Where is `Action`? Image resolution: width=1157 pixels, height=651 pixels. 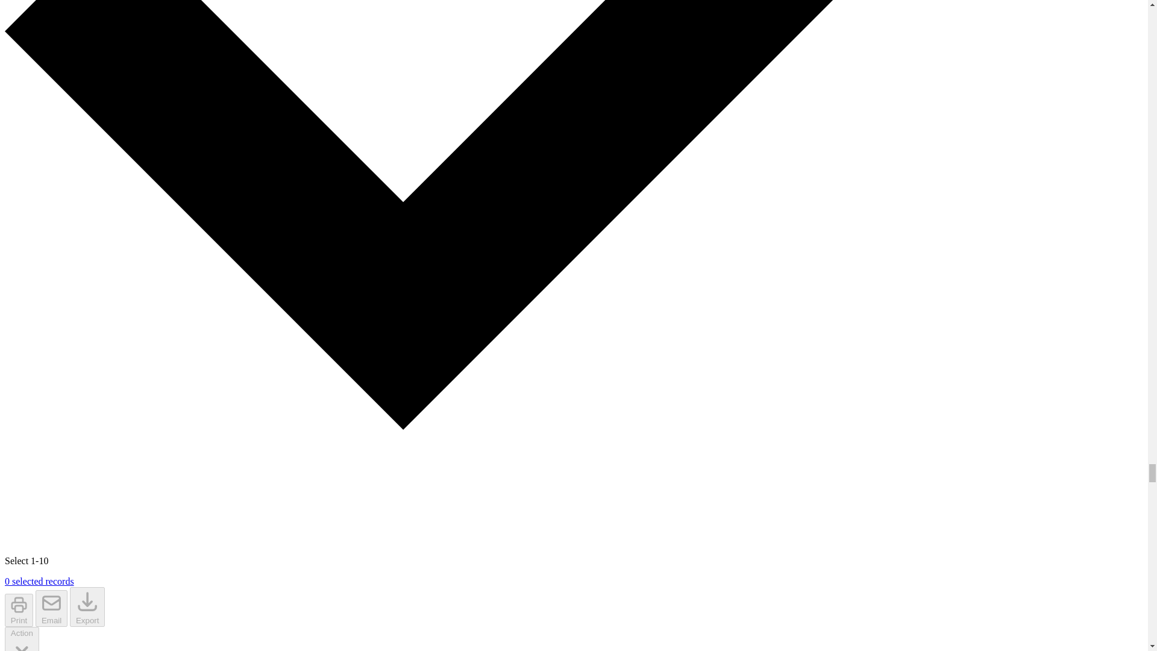
Action is located at coordinates (22, 639).